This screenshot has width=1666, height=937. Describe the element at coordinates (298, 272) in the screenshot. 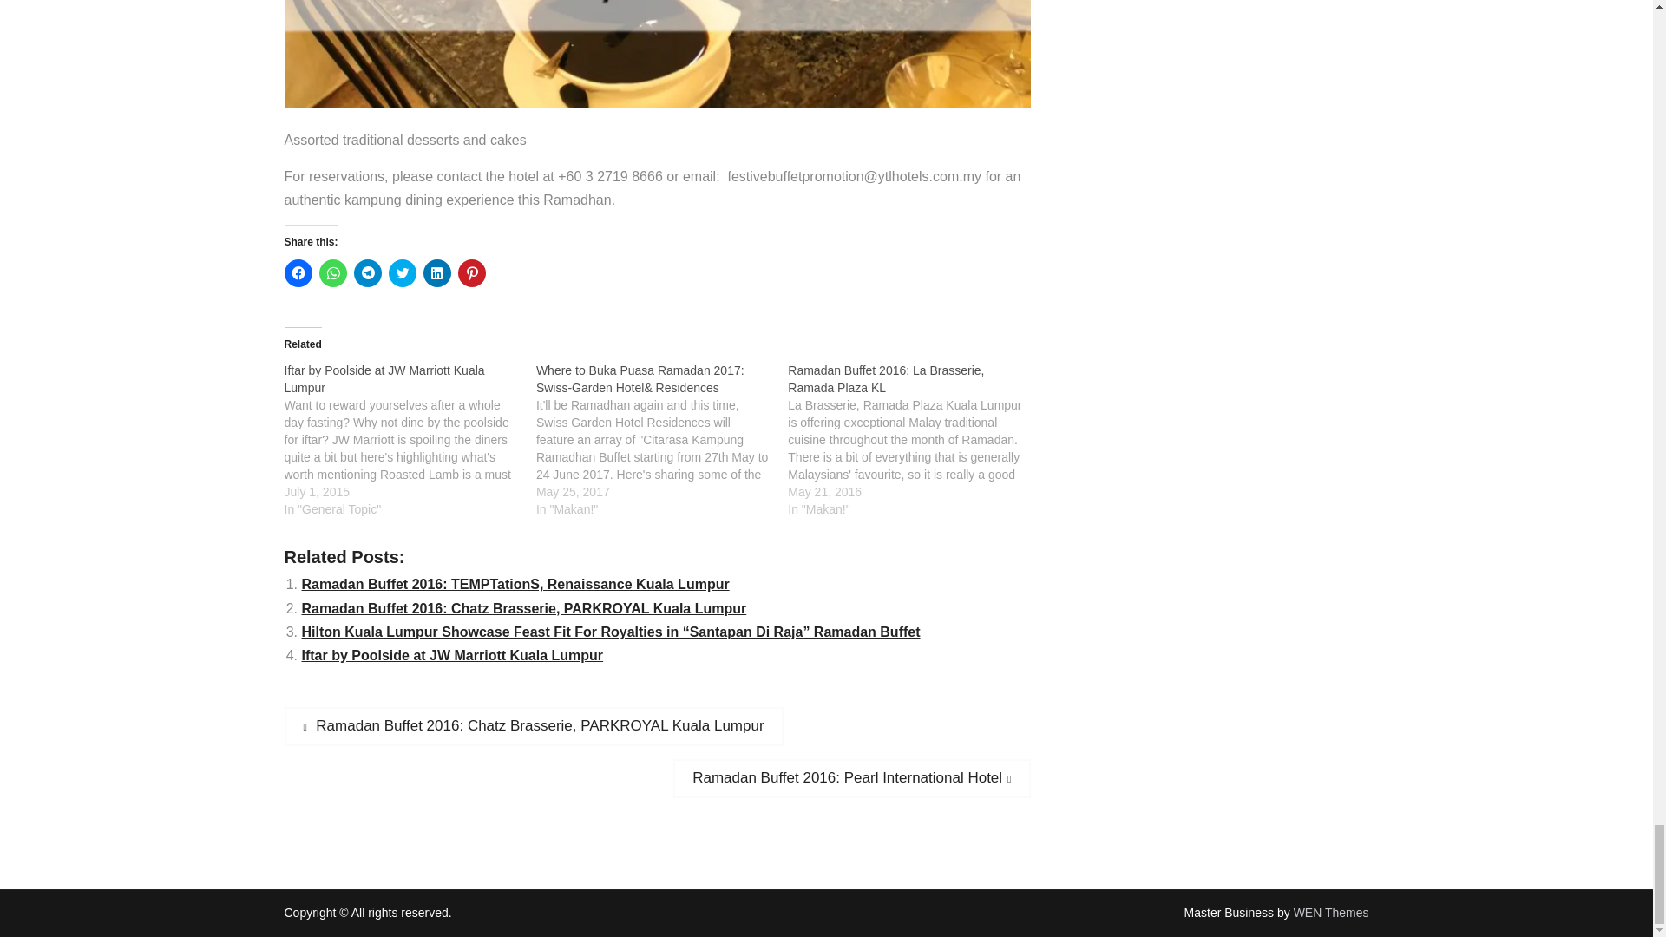

I see `Click to share on Facebook` at that location.